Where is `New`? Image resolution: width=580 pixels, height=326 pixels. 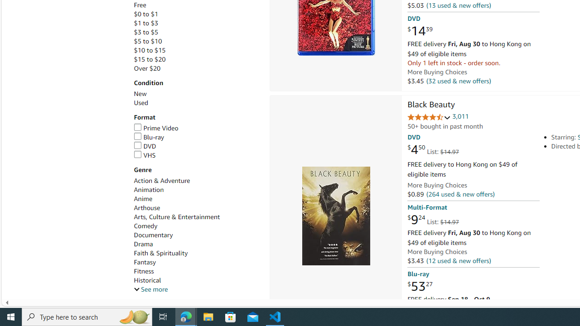
New is located at coordinates (140, 94).